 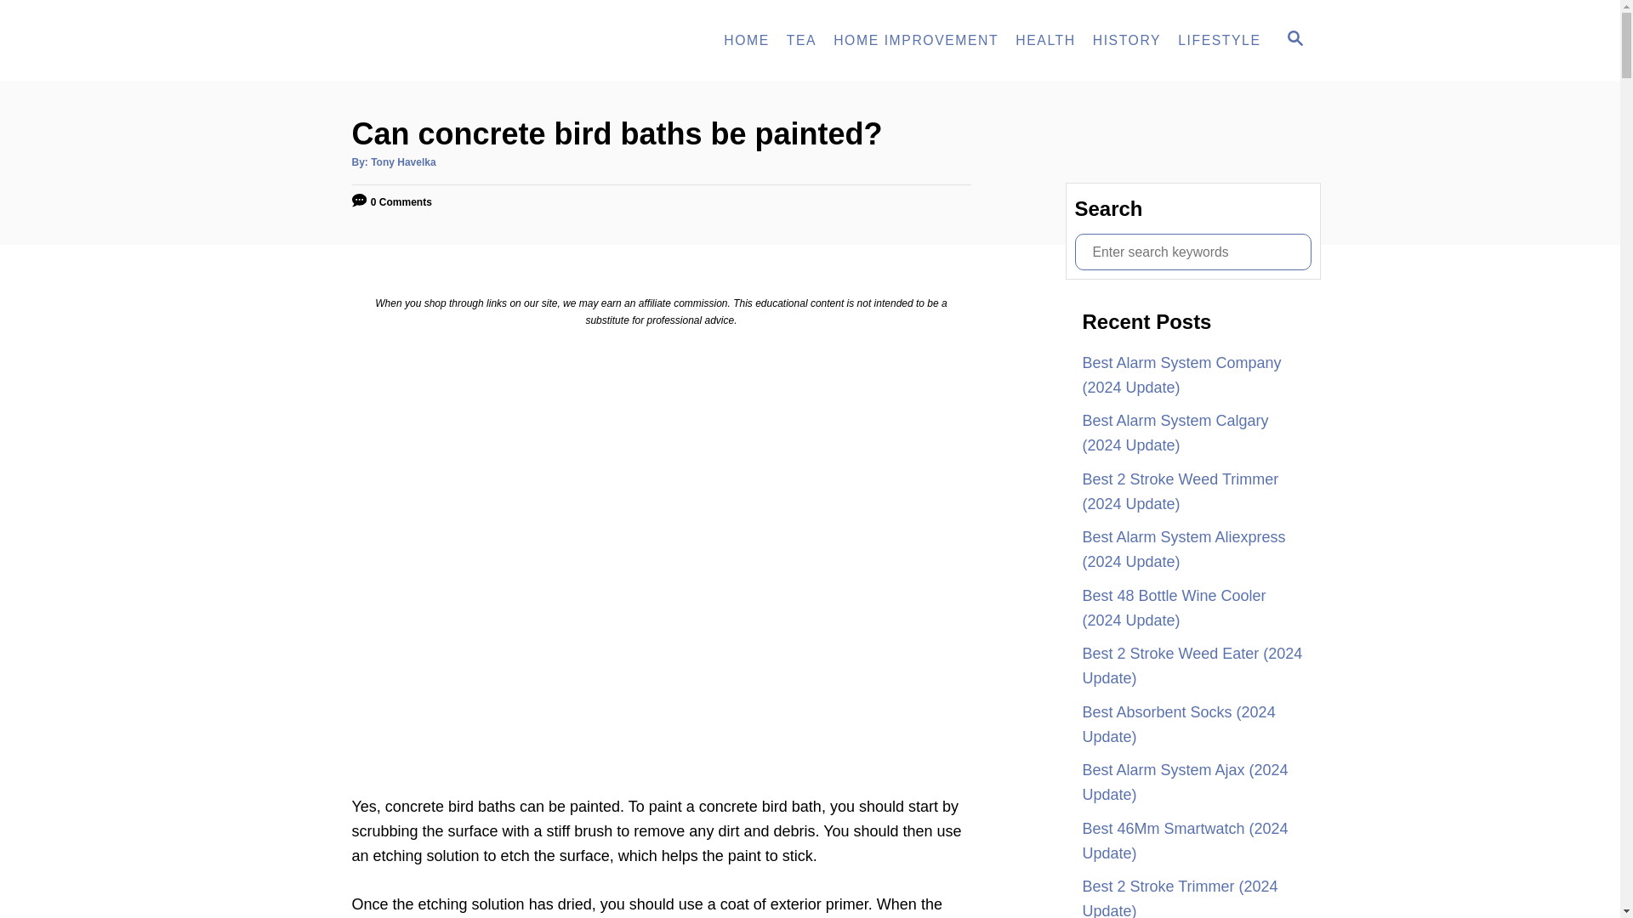 What do you see at coordinates (747, 41) in the screenshot?
I see `LIFESTYLE` at bounding box center [747, 41].